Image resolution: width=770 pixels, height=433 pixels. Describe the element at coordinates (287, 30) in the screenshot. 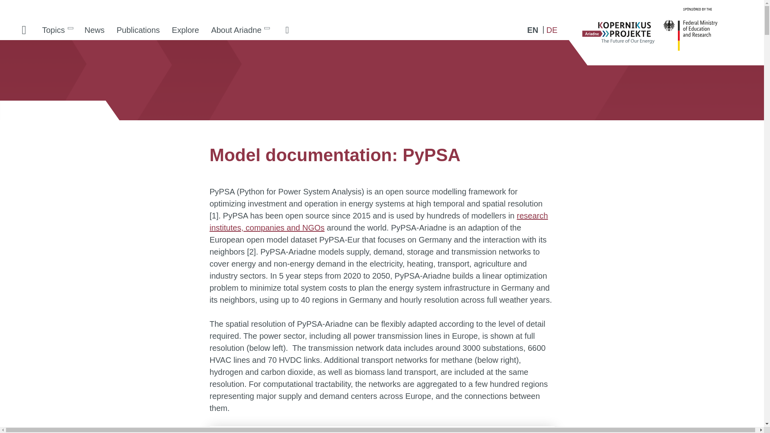

I see `Find` at that location.